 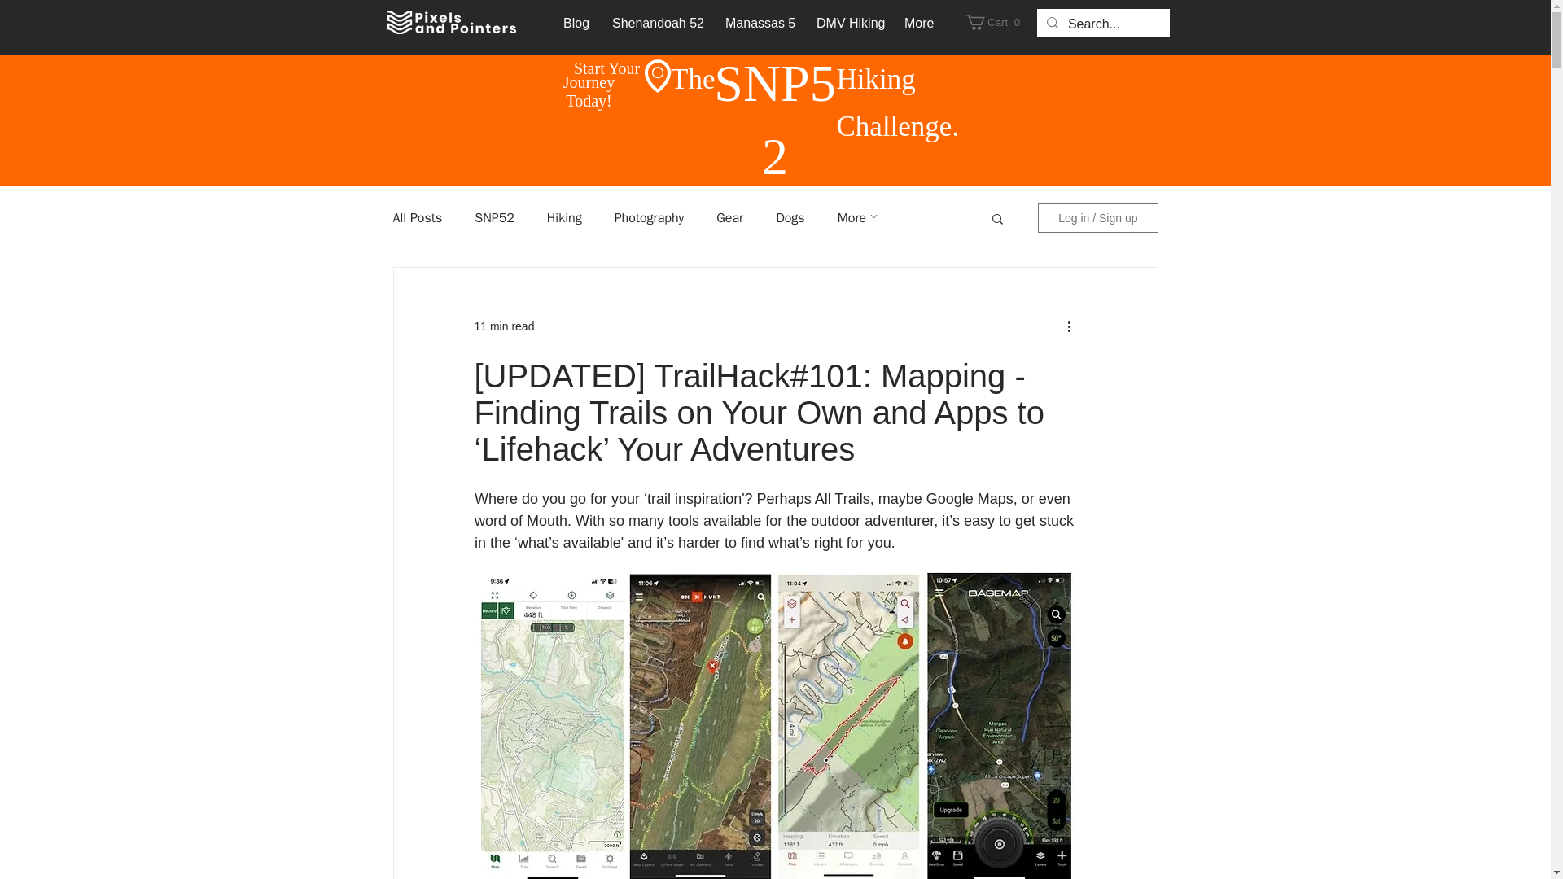 I want to click on Photography, so click(x=656, y=23).